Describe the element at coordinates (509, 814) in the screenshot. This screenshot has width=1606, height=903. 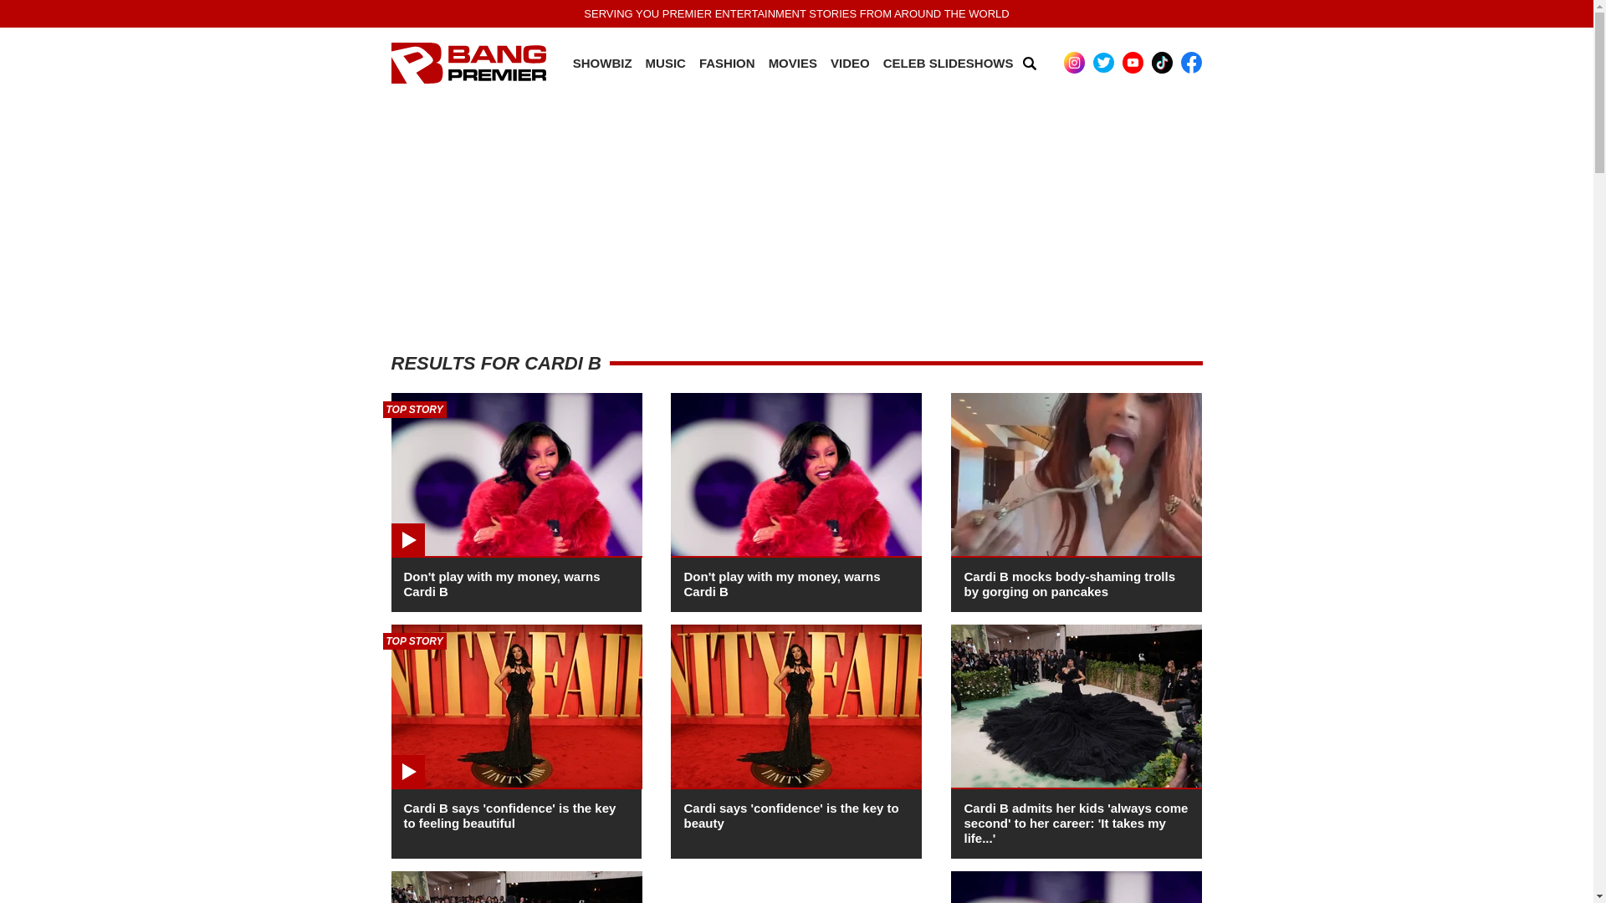
I see `Cardi B says 'confidence' is the key to feeling beautiful` at that location.